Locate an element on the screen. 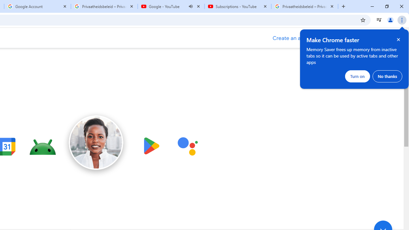 Image resolution: width=409 pixels, height=230 pixels. Google Account is located at coordinates (37, 6).